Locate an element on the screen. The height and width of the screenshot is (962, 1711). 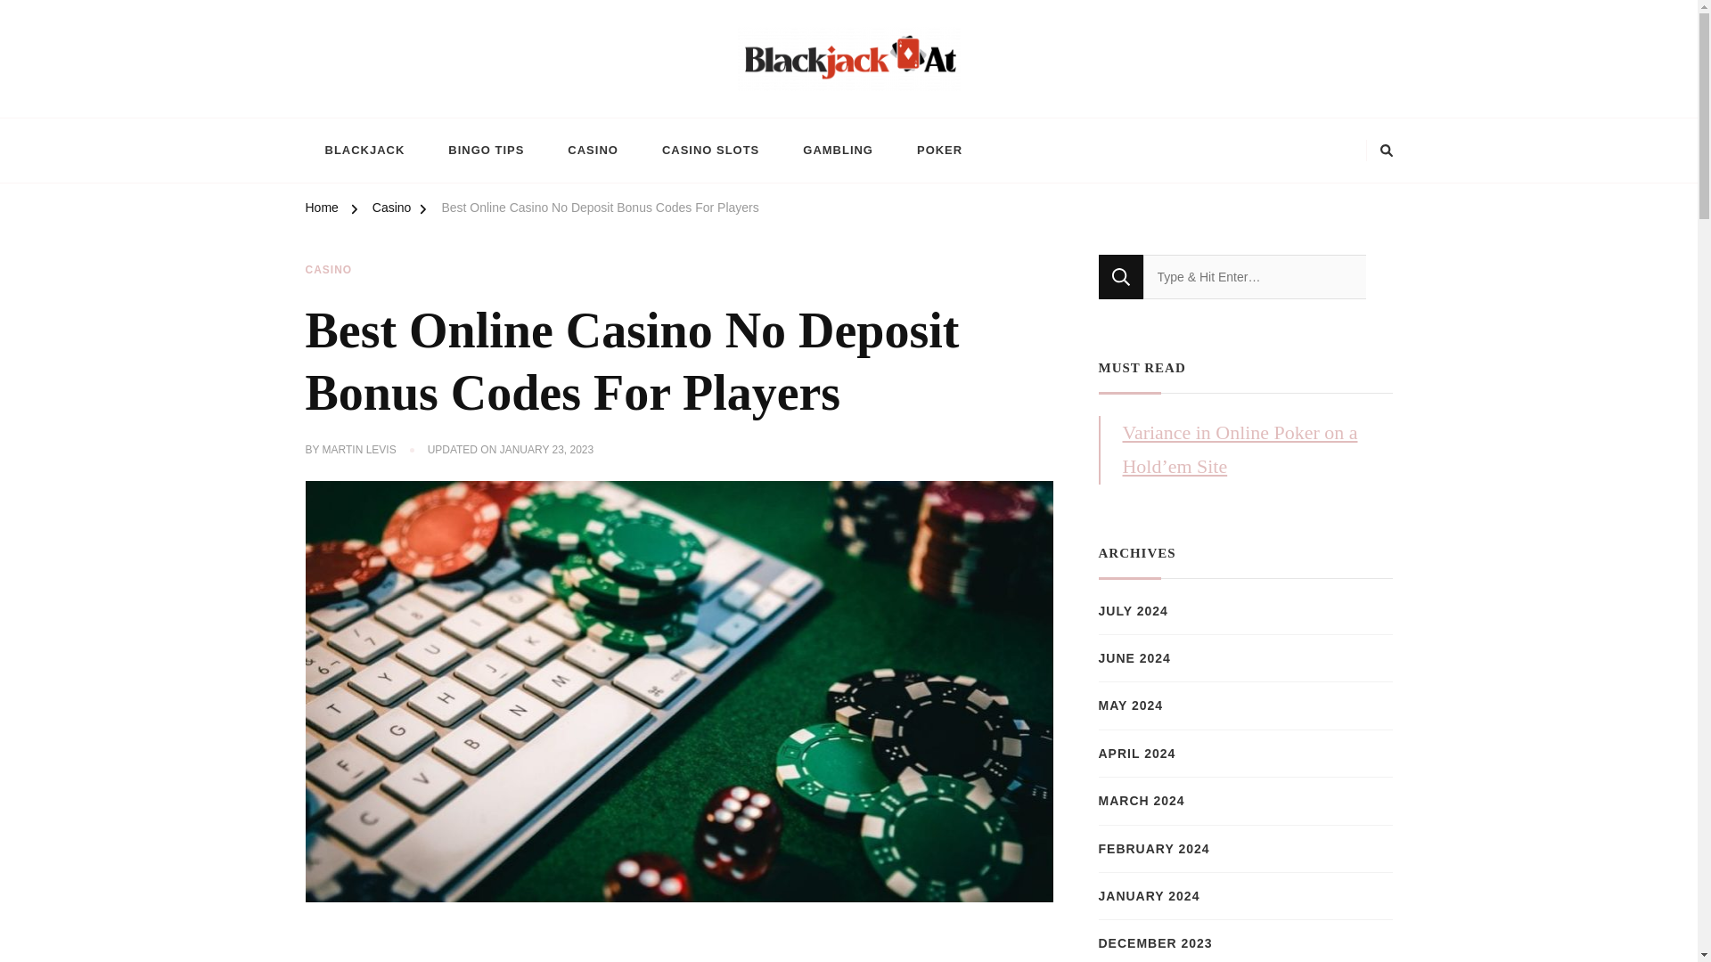
Best Online Casino No Deposit Bonus Codes For Players is located at coordinates (599, 210).